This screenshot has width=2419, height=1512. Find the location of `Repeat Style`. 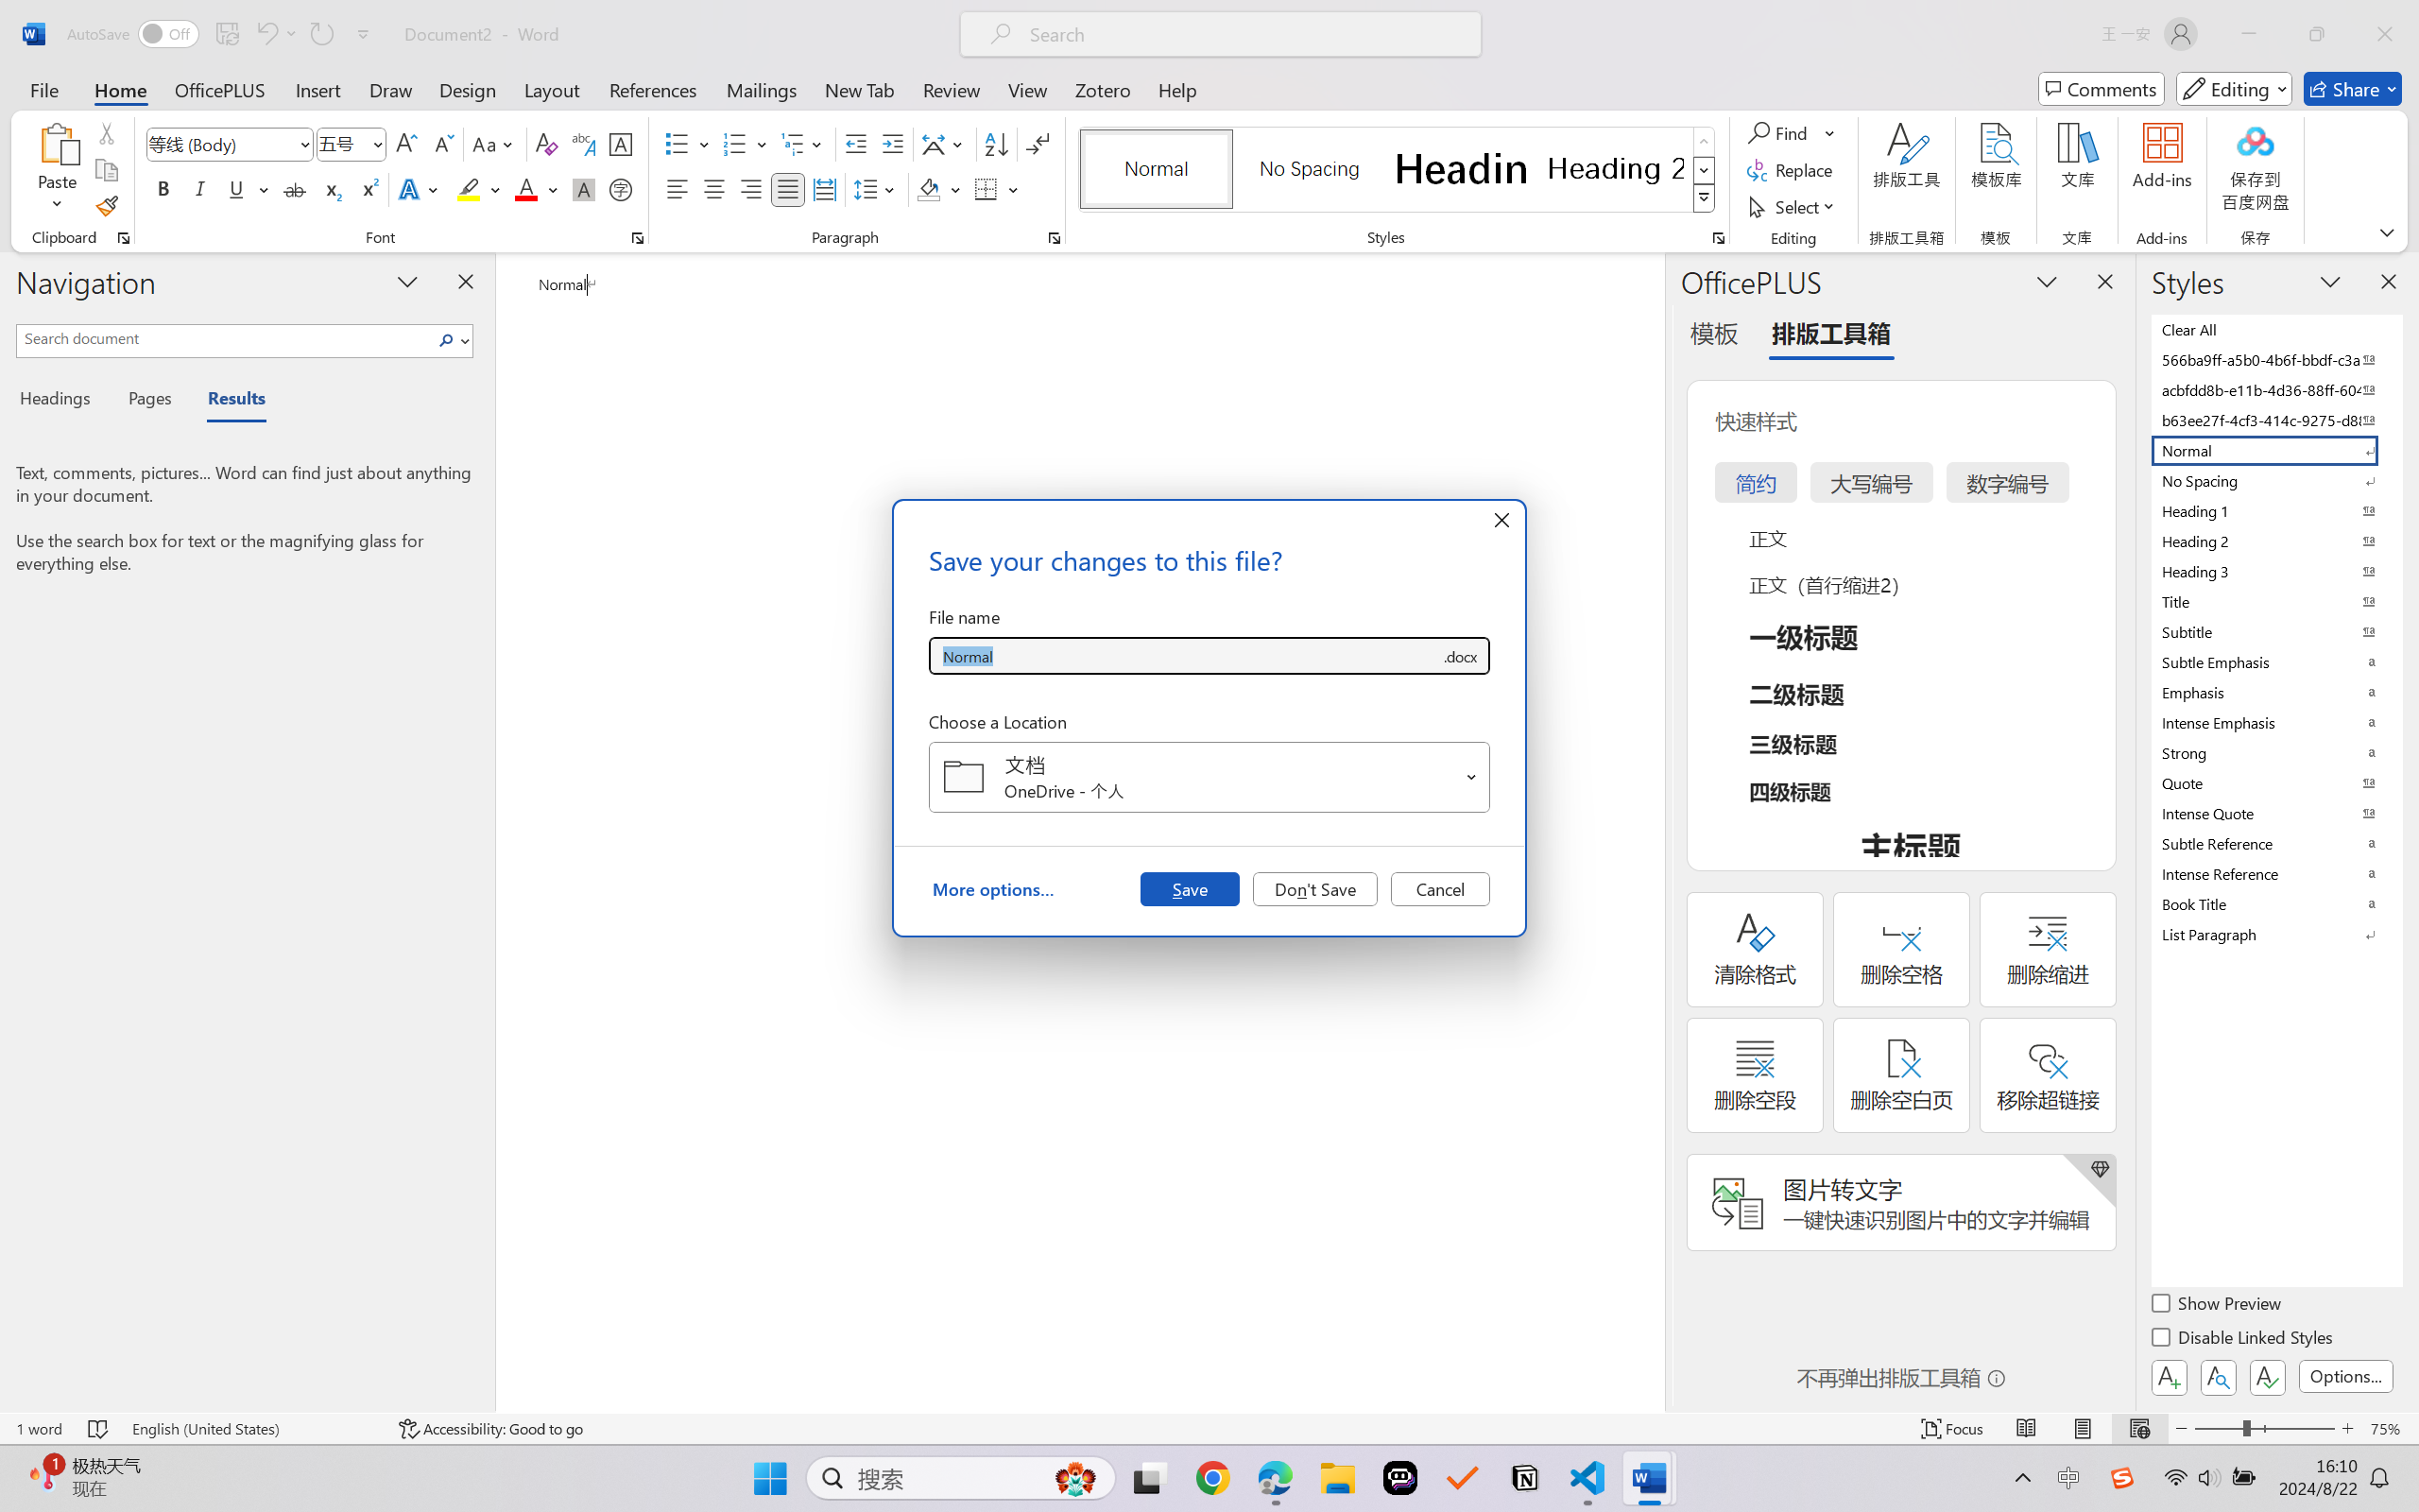

Repeat Style is located at coordinates (321, 34).